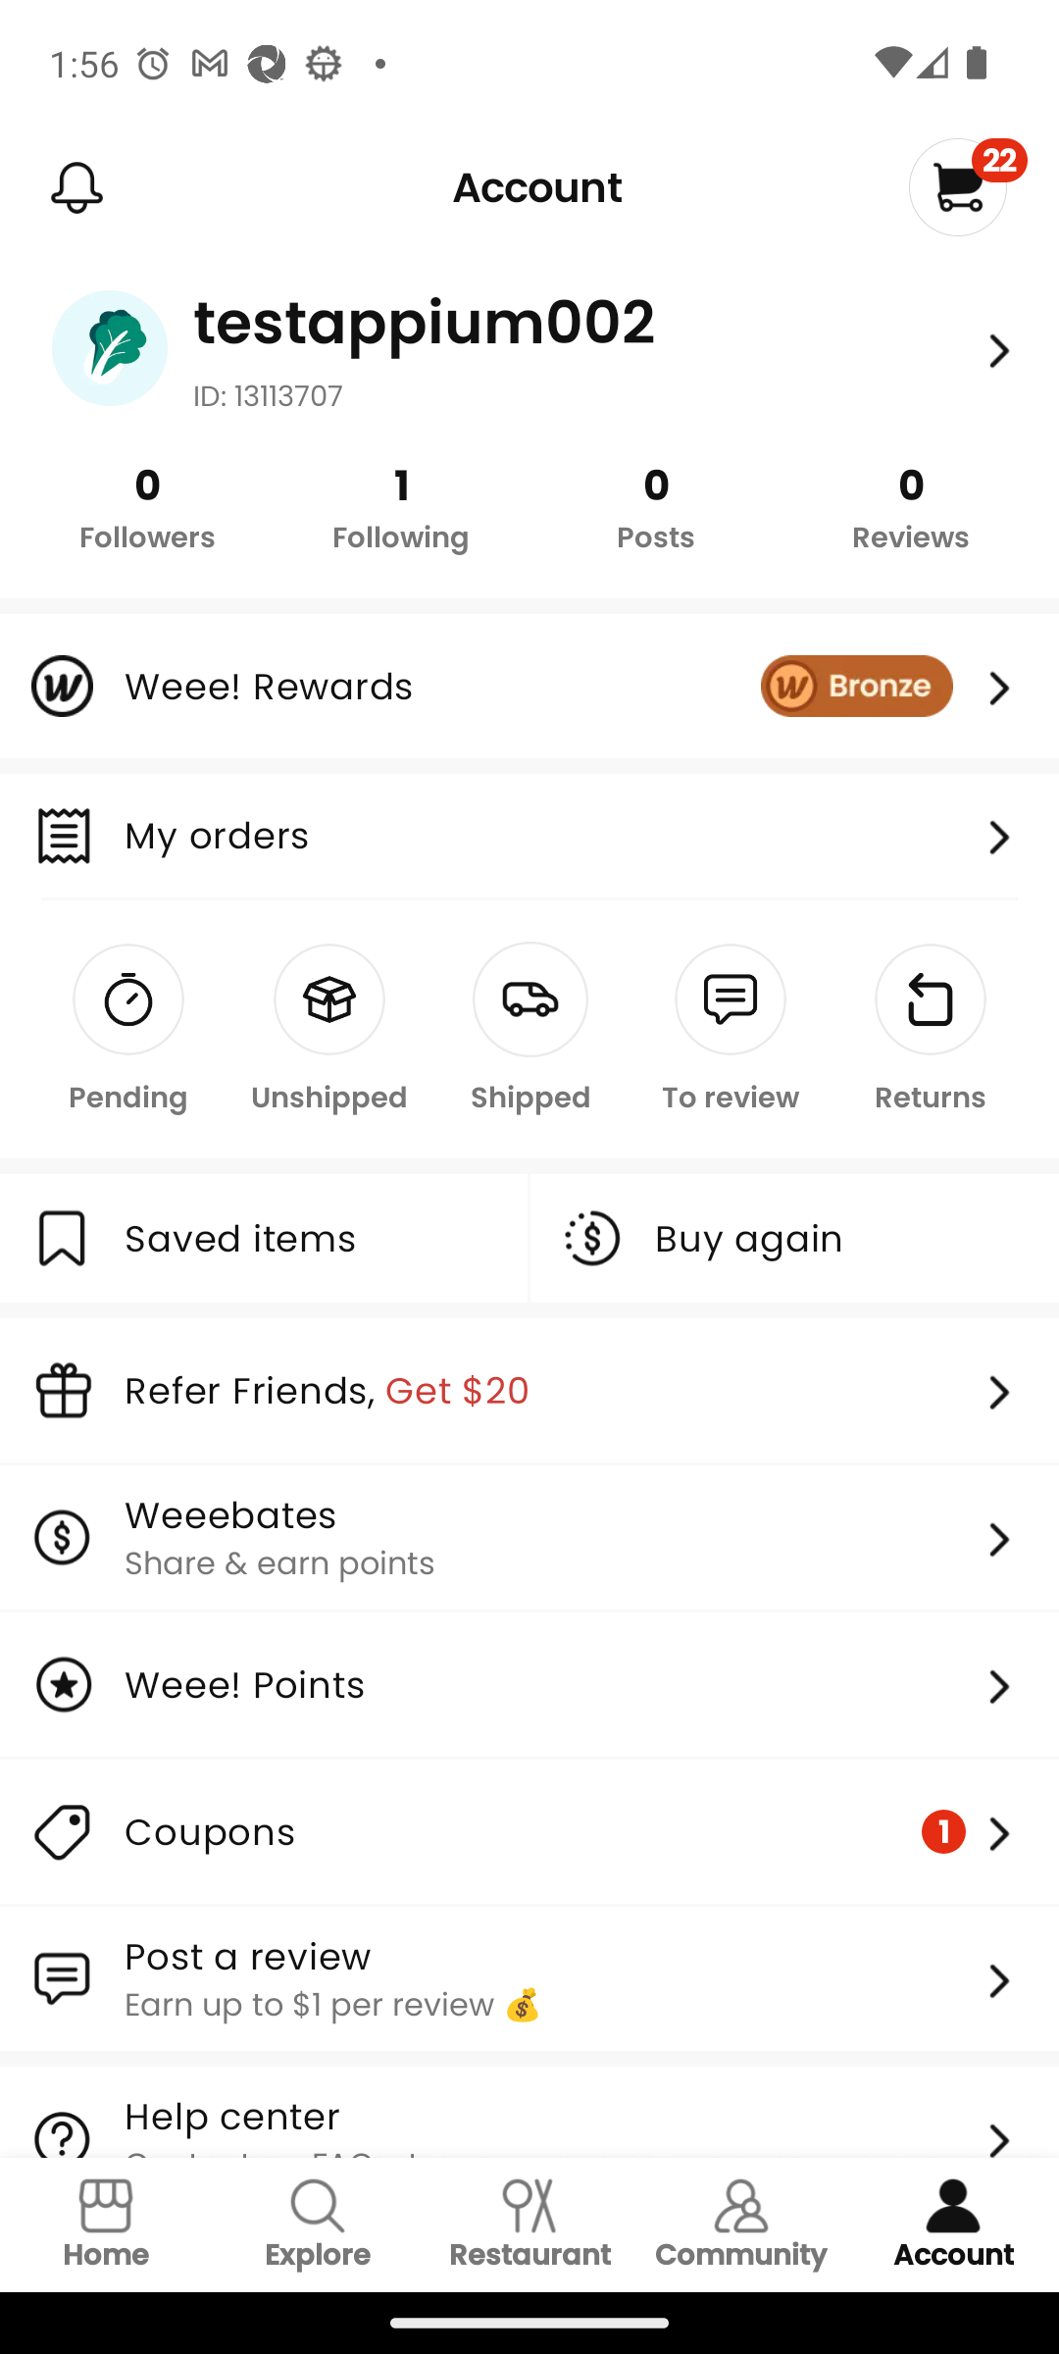 The width and height of the screenshot is (1059, 2354). Describe the element at coordinates (730, 1030) in the screenshot. I see `To review` at that location.